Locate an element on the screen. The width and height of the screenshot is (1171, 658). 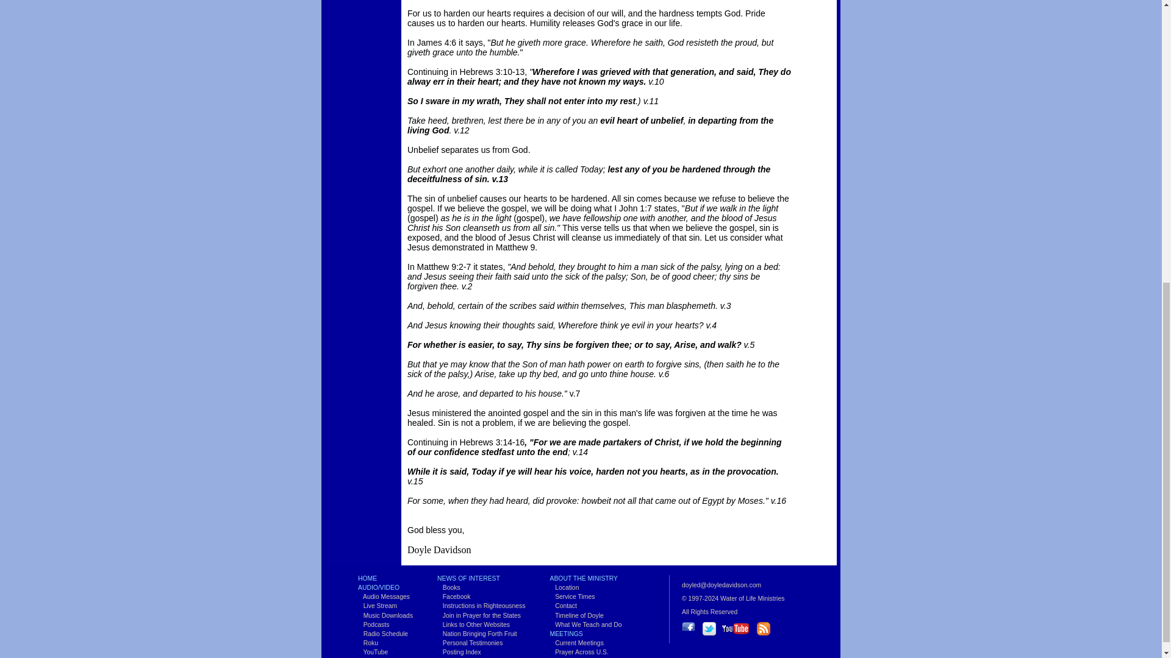
   YouTube is located at coordinates (373, 652).